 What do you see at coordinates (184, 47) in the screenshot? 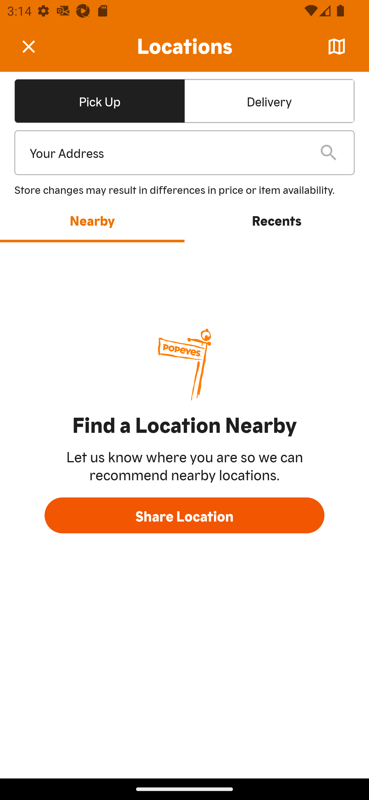
I see `Locations` at bounding box center [184, 47].